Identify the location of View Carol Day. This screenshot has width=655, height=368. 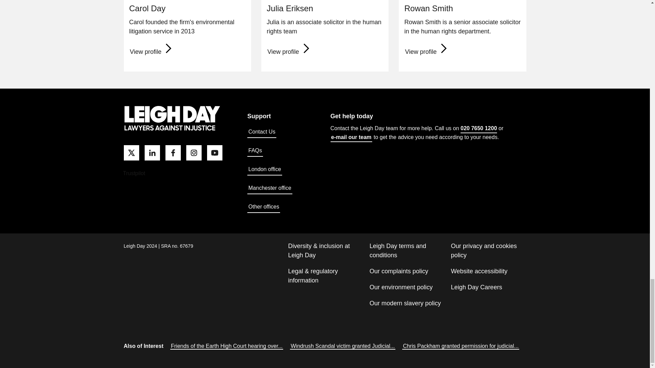
(152, 52).